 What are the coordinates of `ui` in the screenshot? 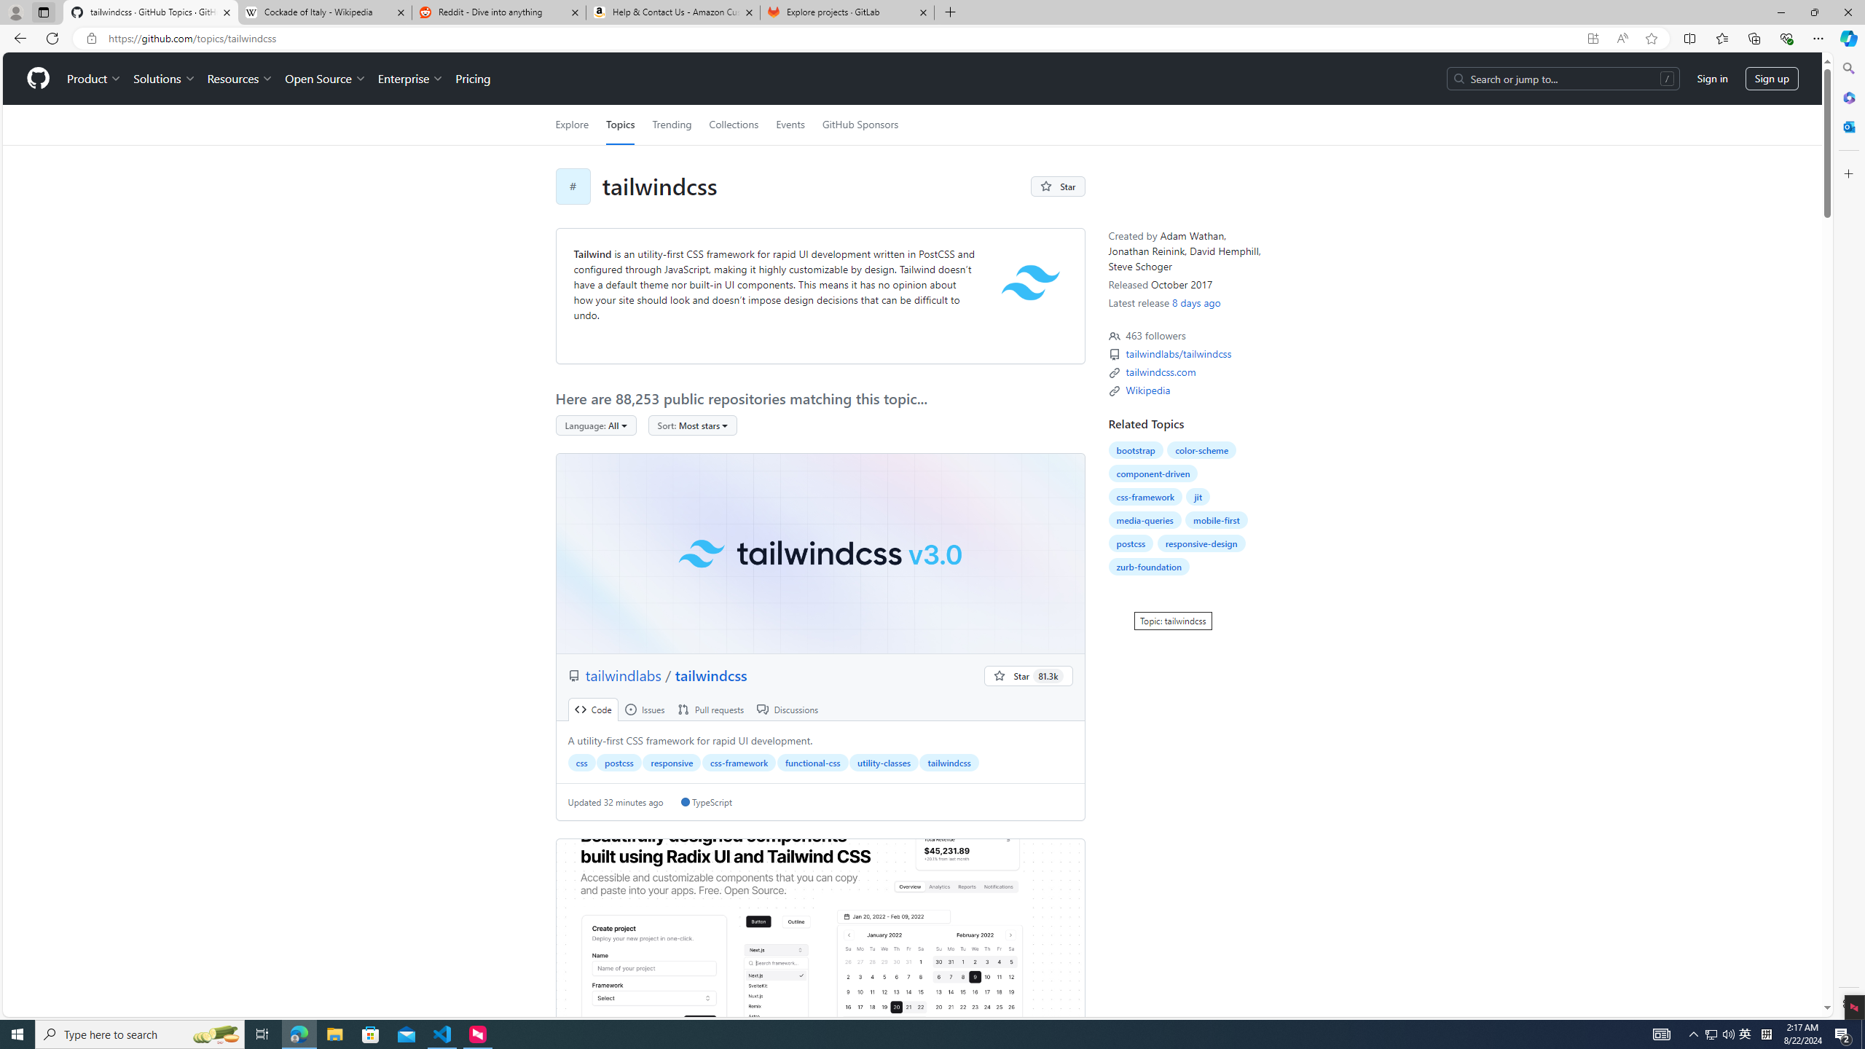 It's located at (820, 939).